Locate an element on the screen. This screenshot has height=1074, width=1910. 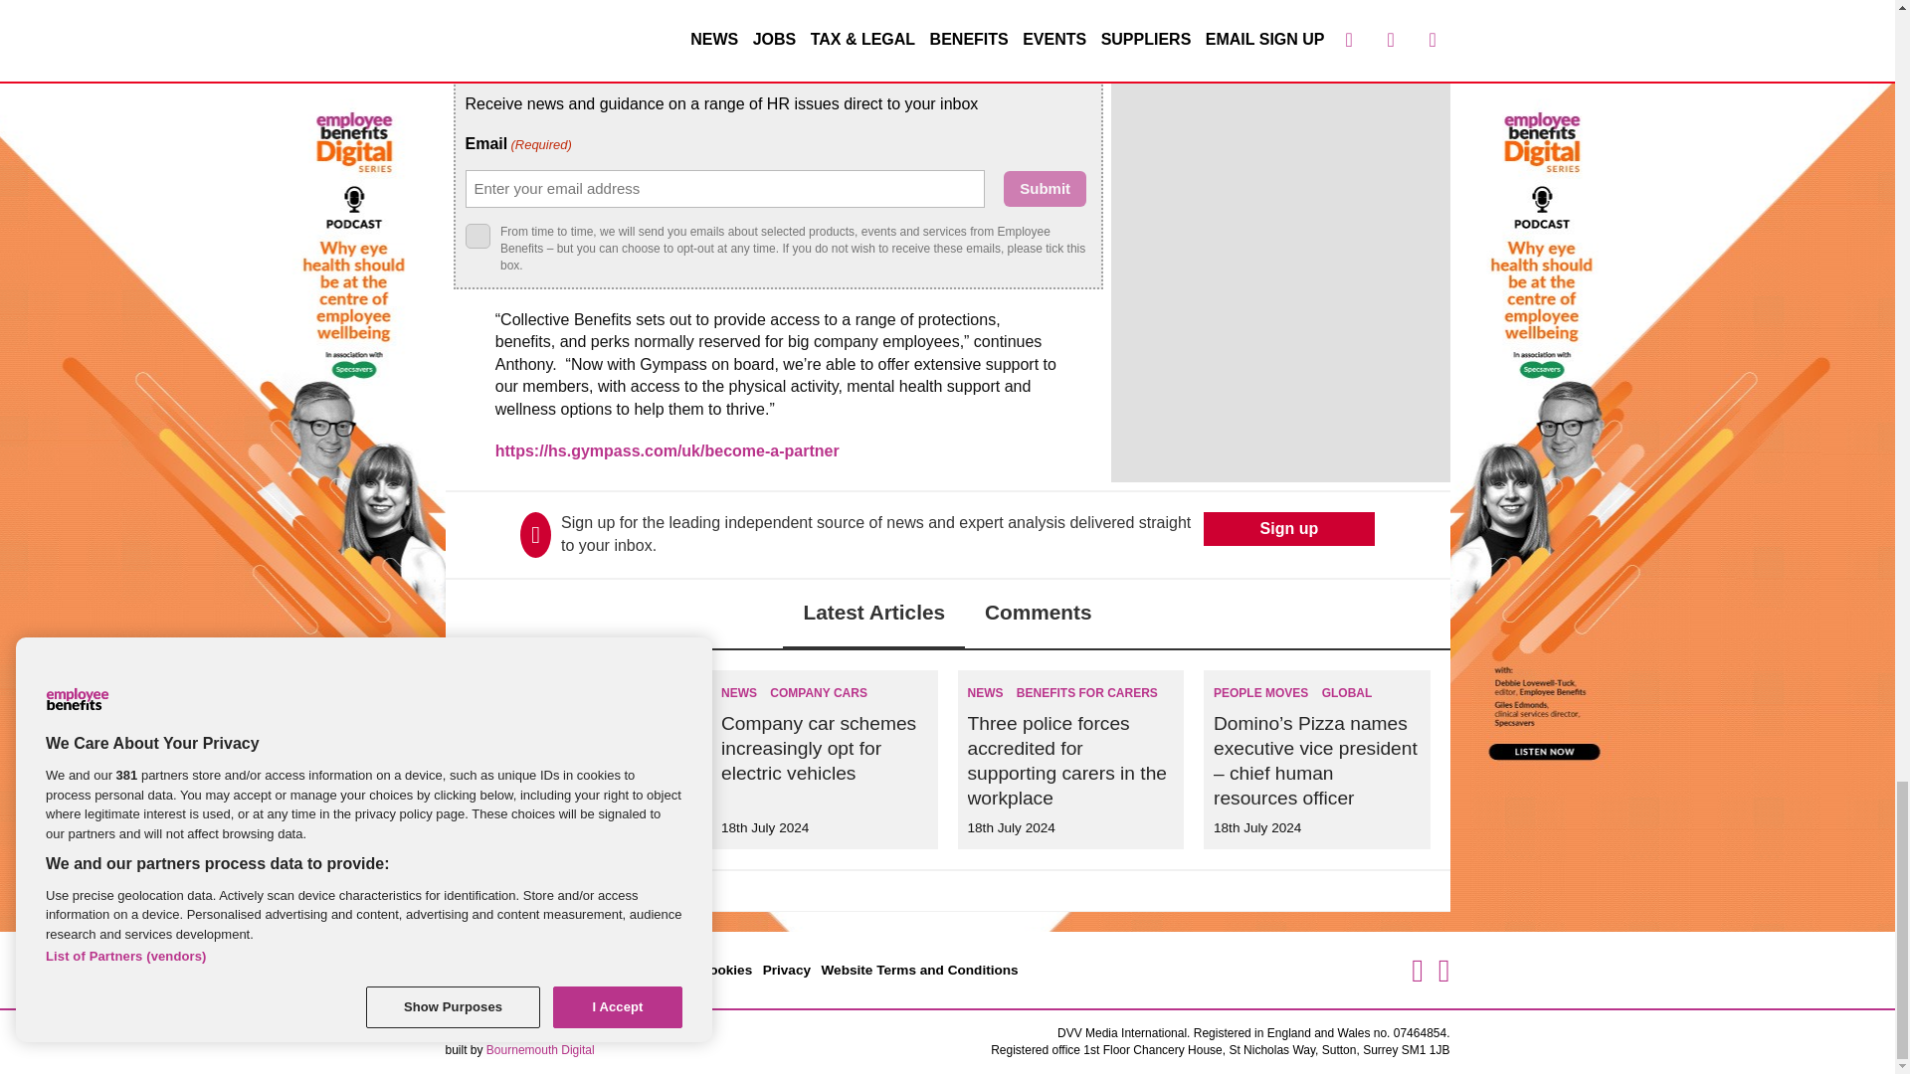
Submit is located at coordinates (1045, 189).